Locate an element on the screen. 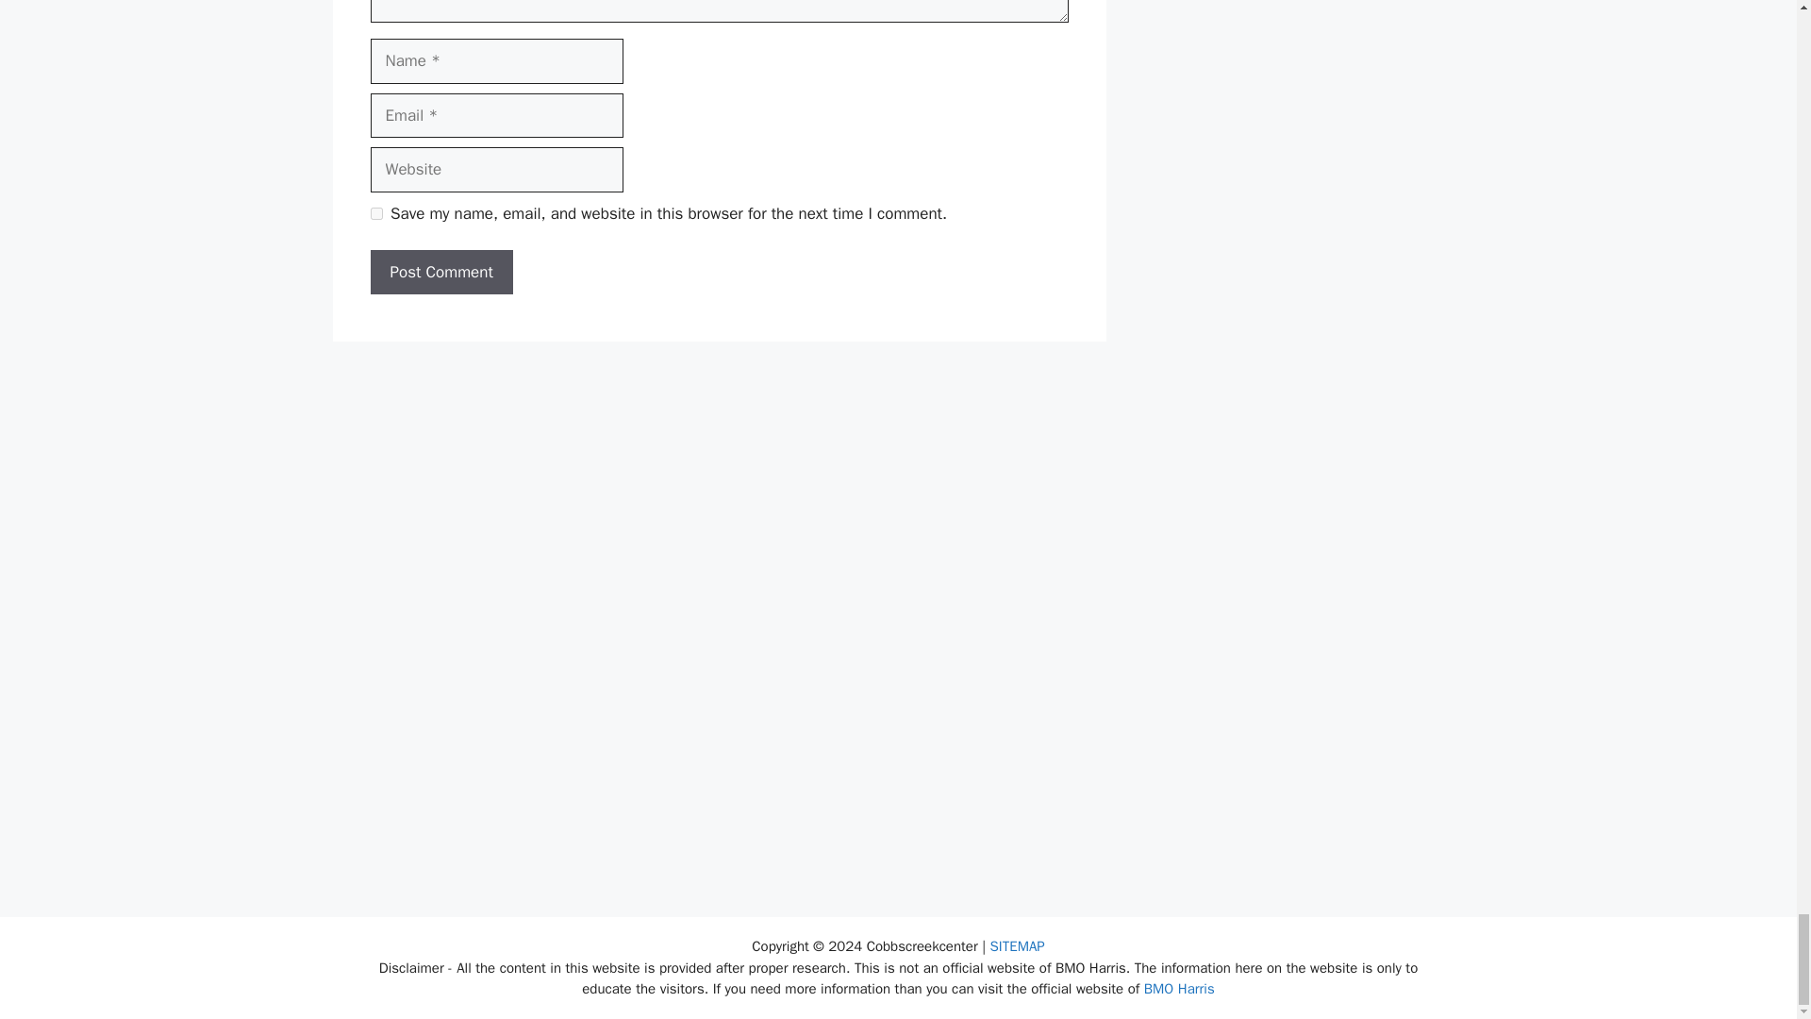 Image resolution: width=1811 pixels, height=1019 pixels. yes is located at coordinates (375, 213).